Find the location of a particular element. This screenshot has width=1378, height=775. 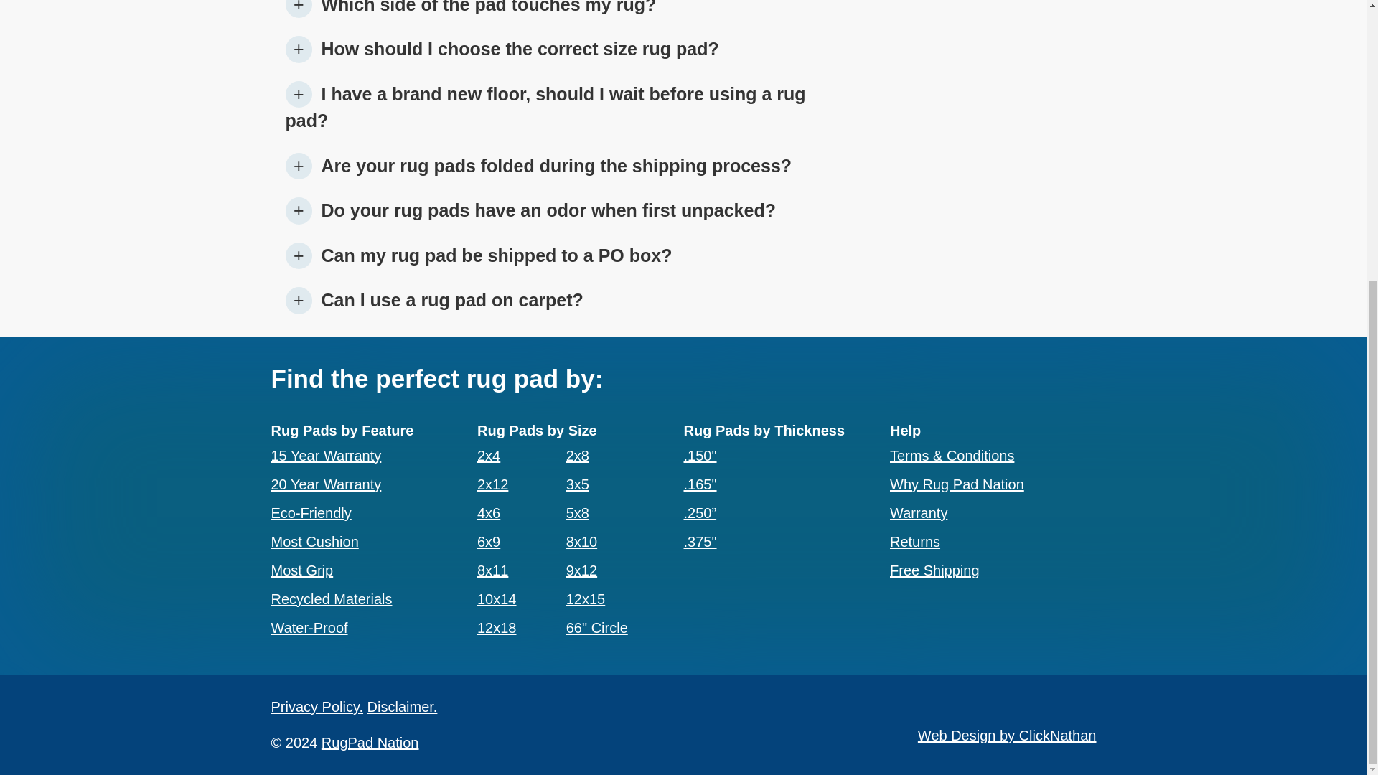

8x11 is located at coordinates (492, 570).